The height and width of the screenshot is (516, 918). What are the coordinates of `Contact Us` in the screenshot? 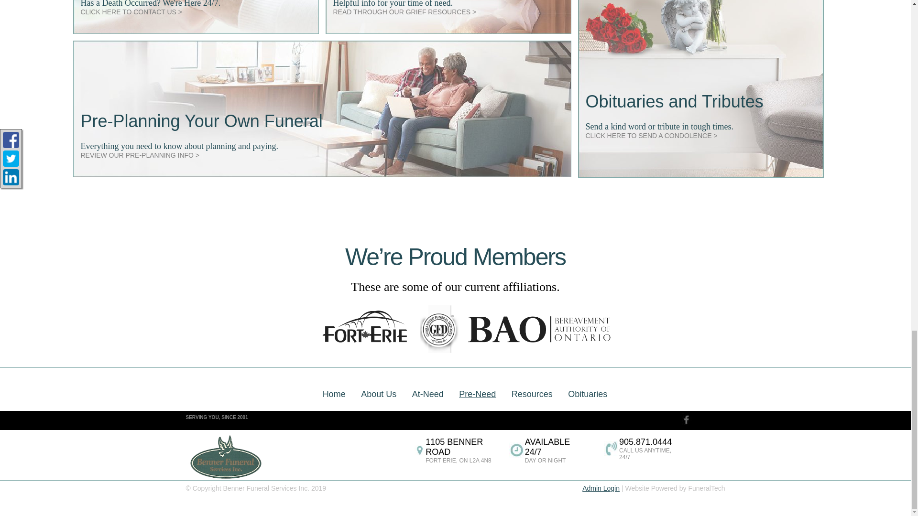 It's located at (743, 422).